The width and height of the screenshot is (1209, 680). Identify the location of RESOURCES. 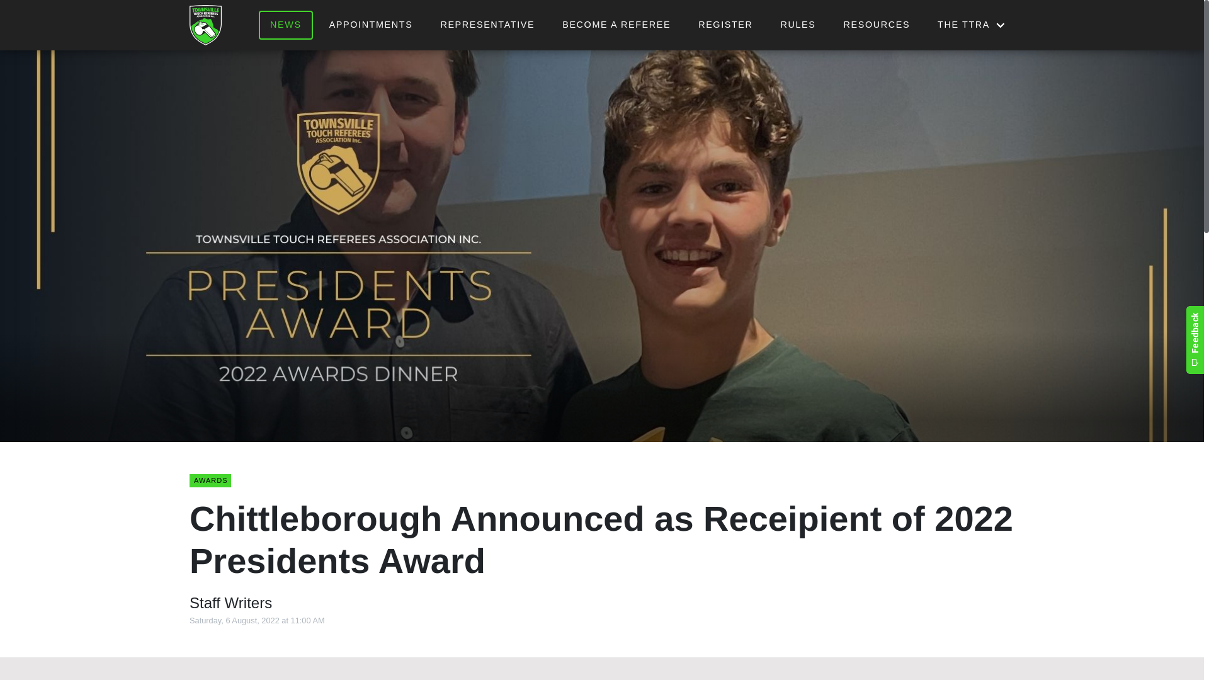
(877, 25).